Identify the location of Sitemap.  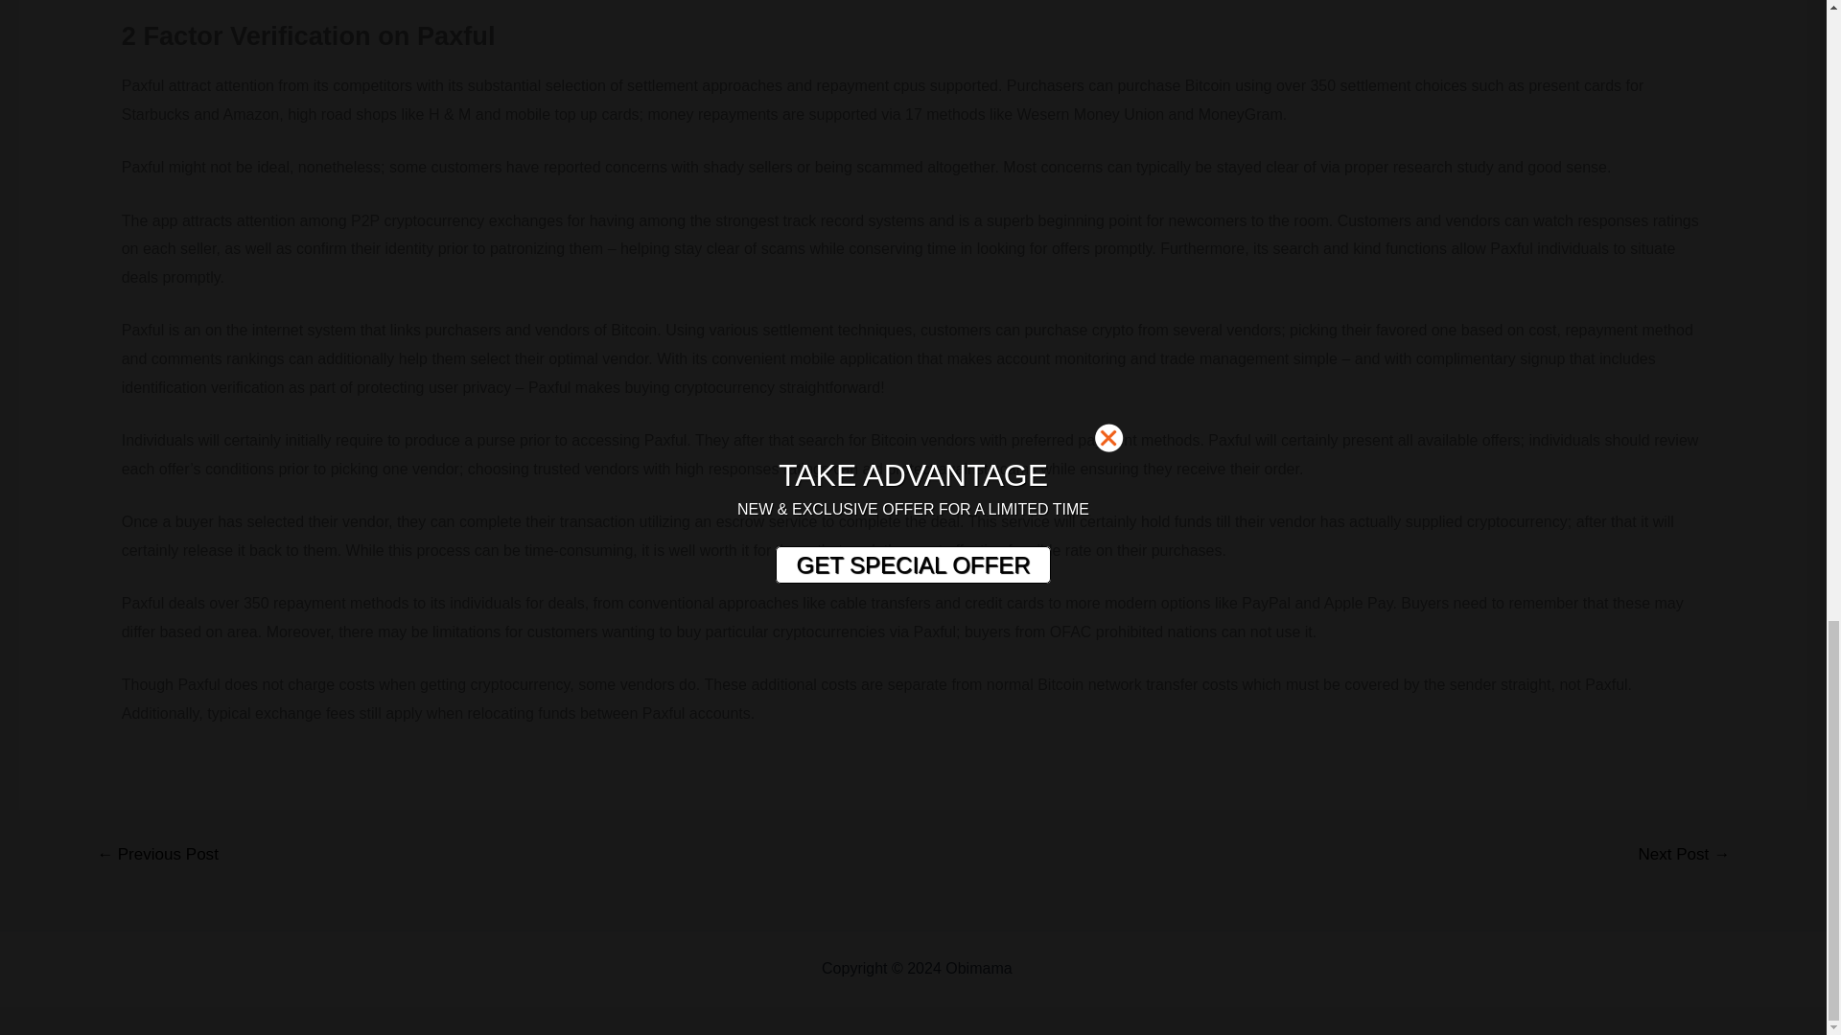
(1044, 968).